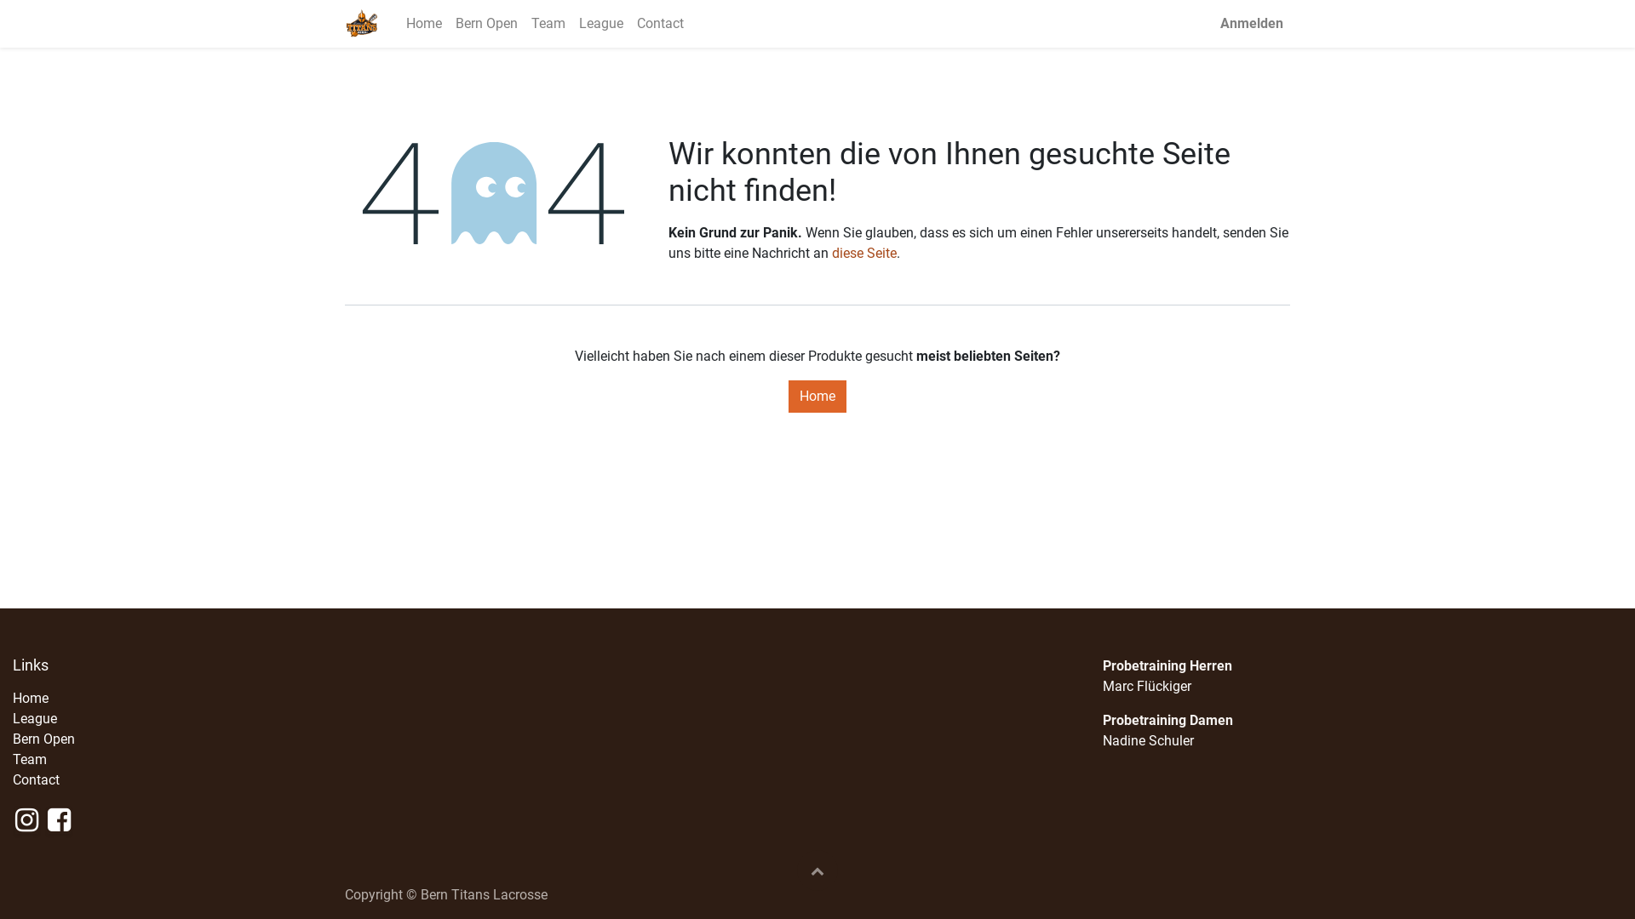  Describe the element at coordinates (1252, 24) in the screenshot. I see `Anmelden` at that location.